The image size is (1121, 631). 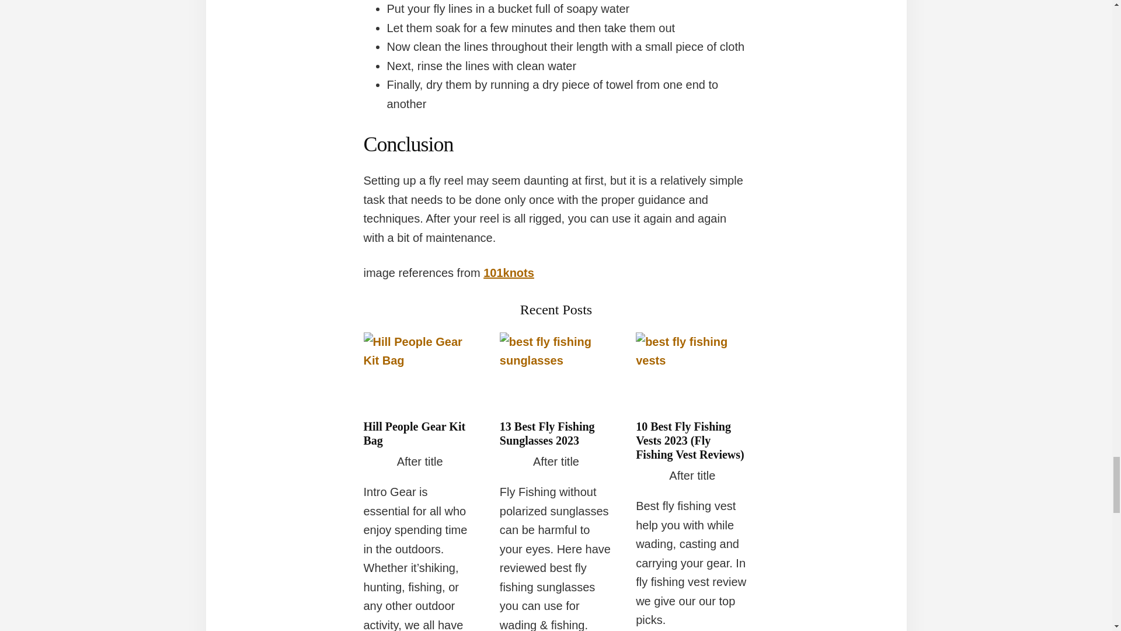 What do you see at coordinates (414, 434) in the screenshot?
I see `Hill People Gear Kit Bag` at bounding box center [414, 434].